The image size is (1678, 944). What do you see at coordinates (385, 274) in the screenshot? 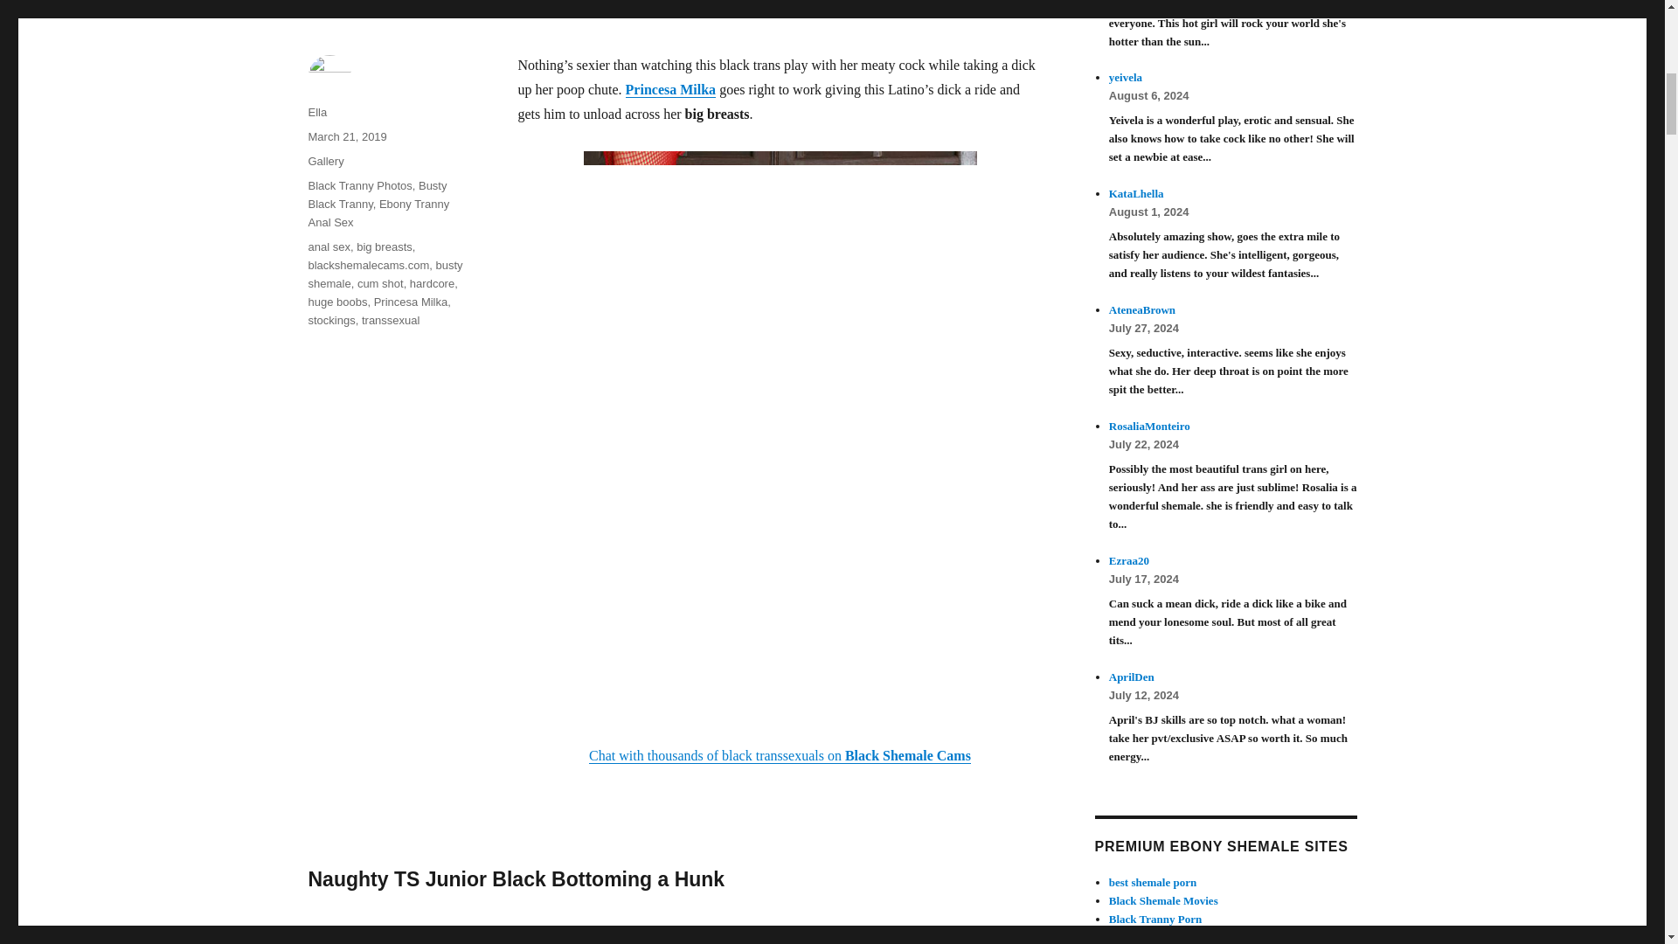
I see `busty shemale` at bounding box center [385, 274].